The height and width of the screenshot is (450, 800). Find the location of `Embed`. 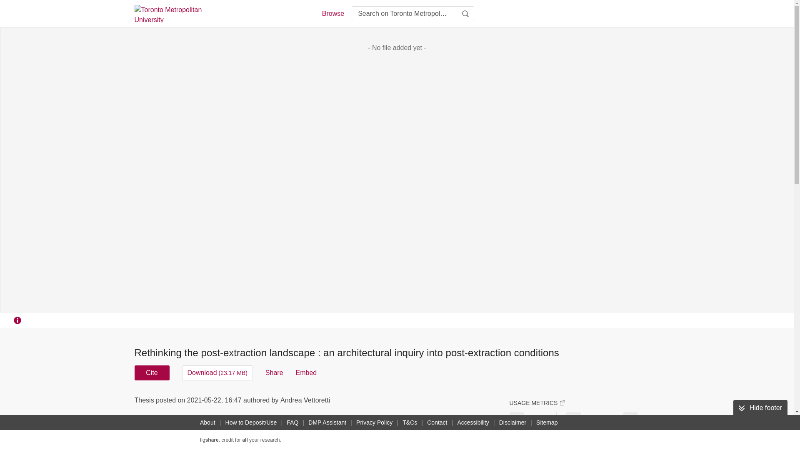

Embed is located at coordinates (306, 372).